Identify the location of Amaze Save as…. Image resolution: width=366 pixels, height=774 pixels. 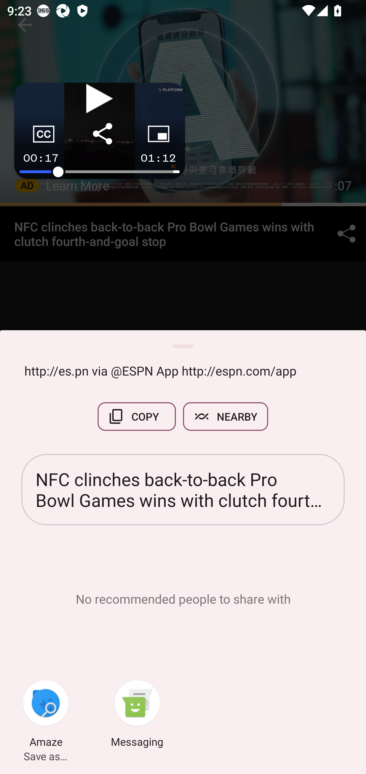
(46, 715).